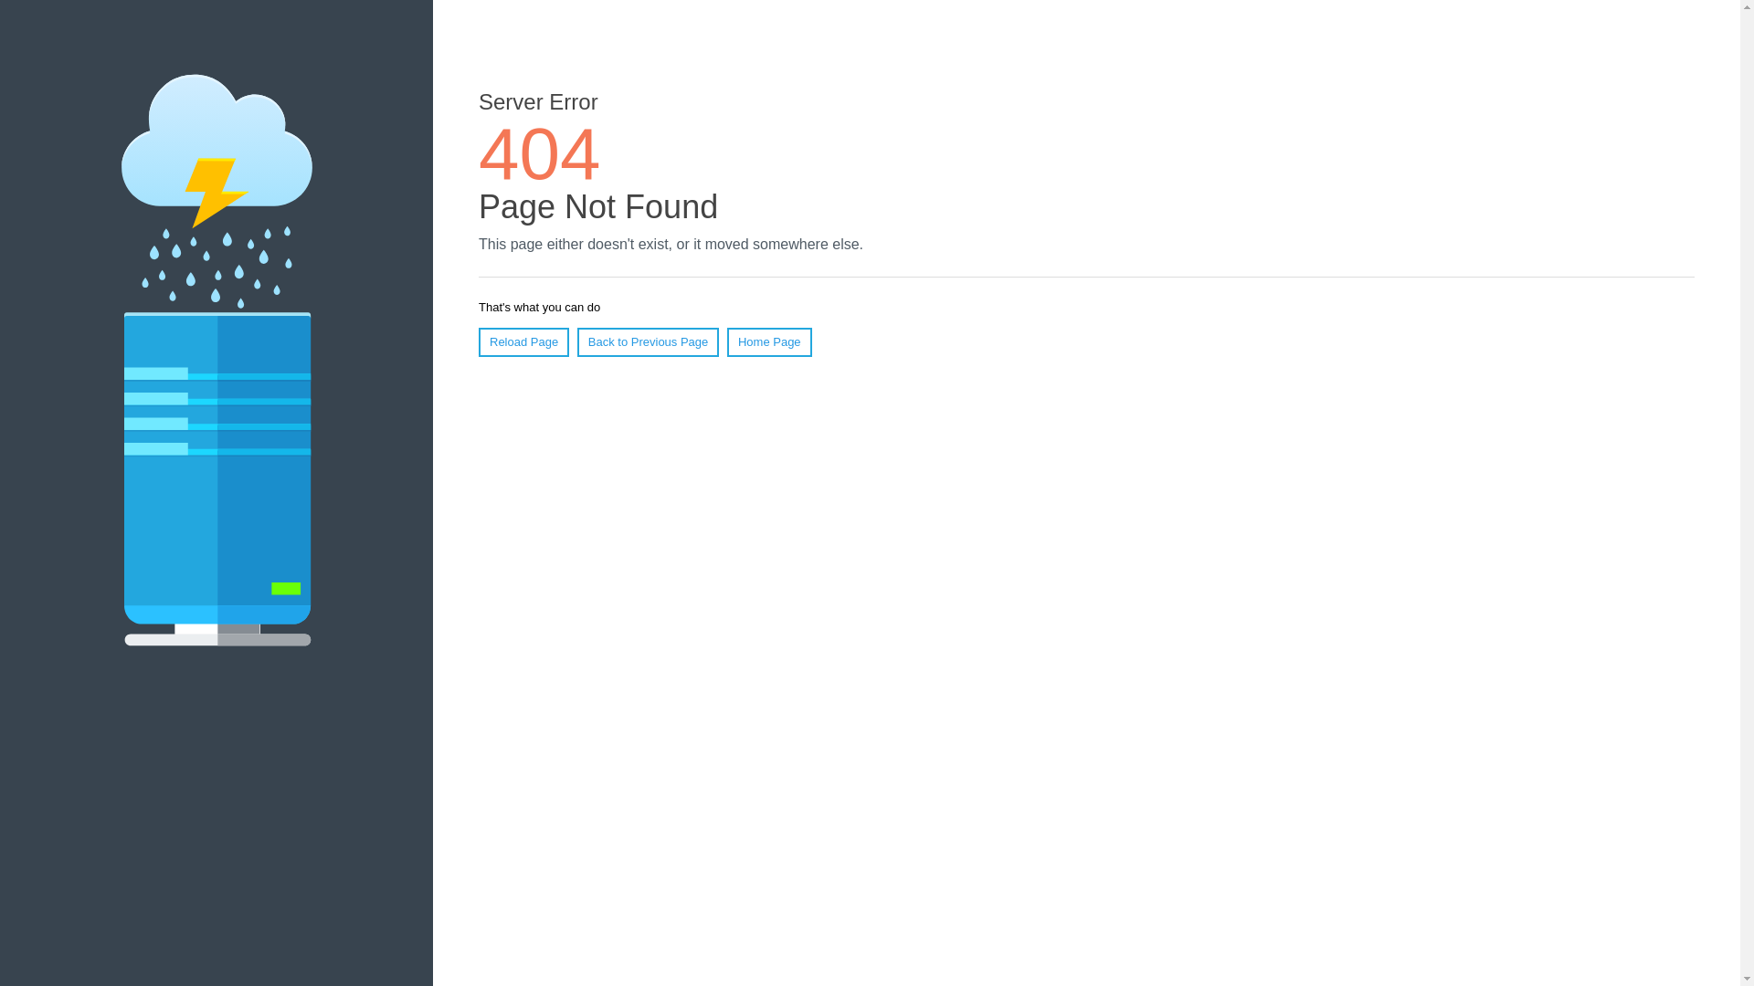 This screenshot has height=986, width=1754. I want to click on Home Page, so click(769, 342).